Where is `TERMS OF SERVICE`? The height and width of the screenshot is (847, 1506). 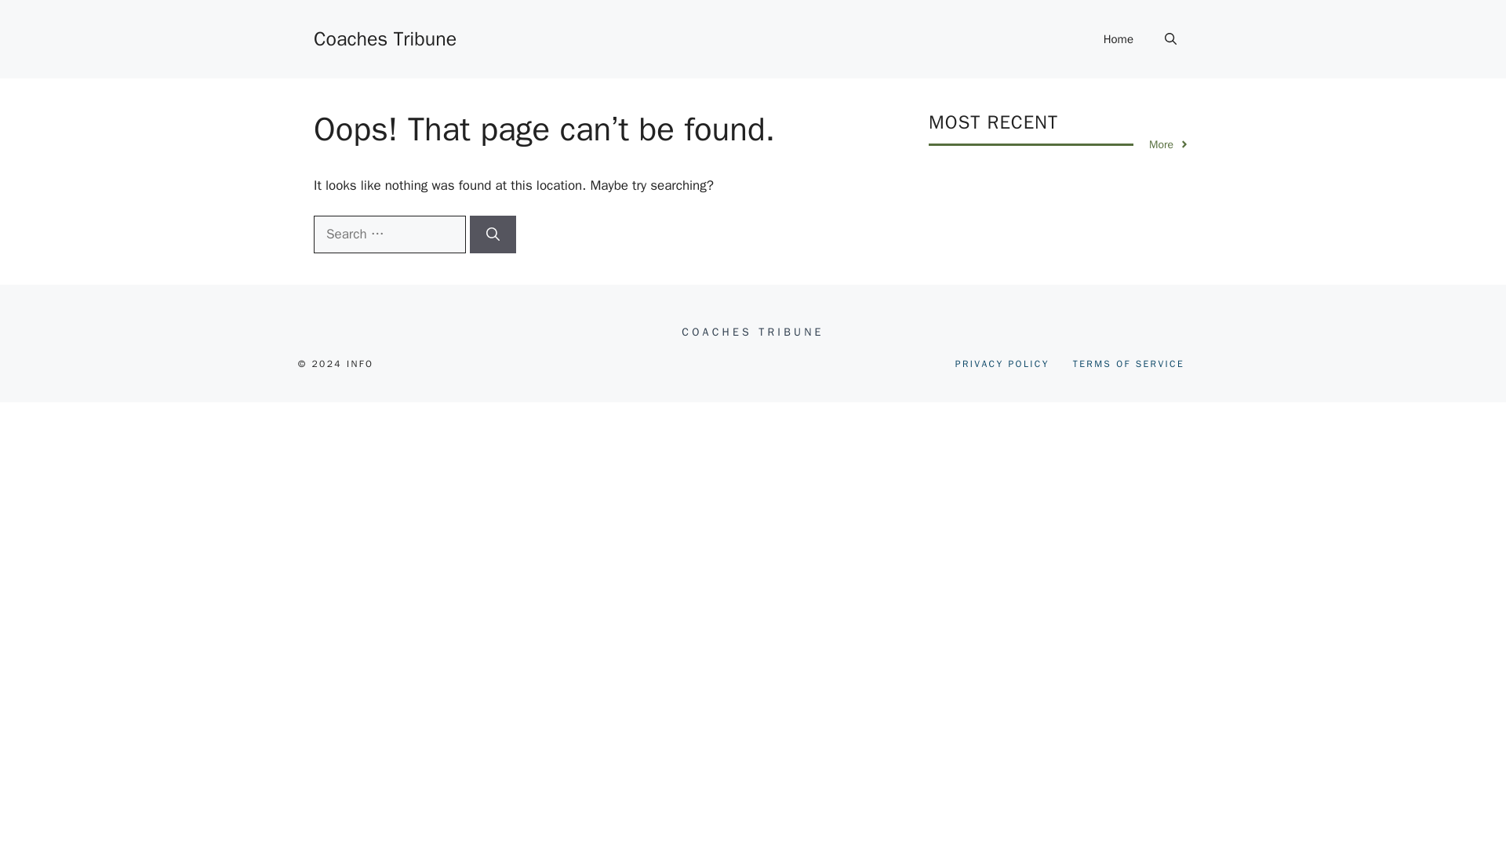
TERMS OF SERVICE is located at coordinates (1128, 364).